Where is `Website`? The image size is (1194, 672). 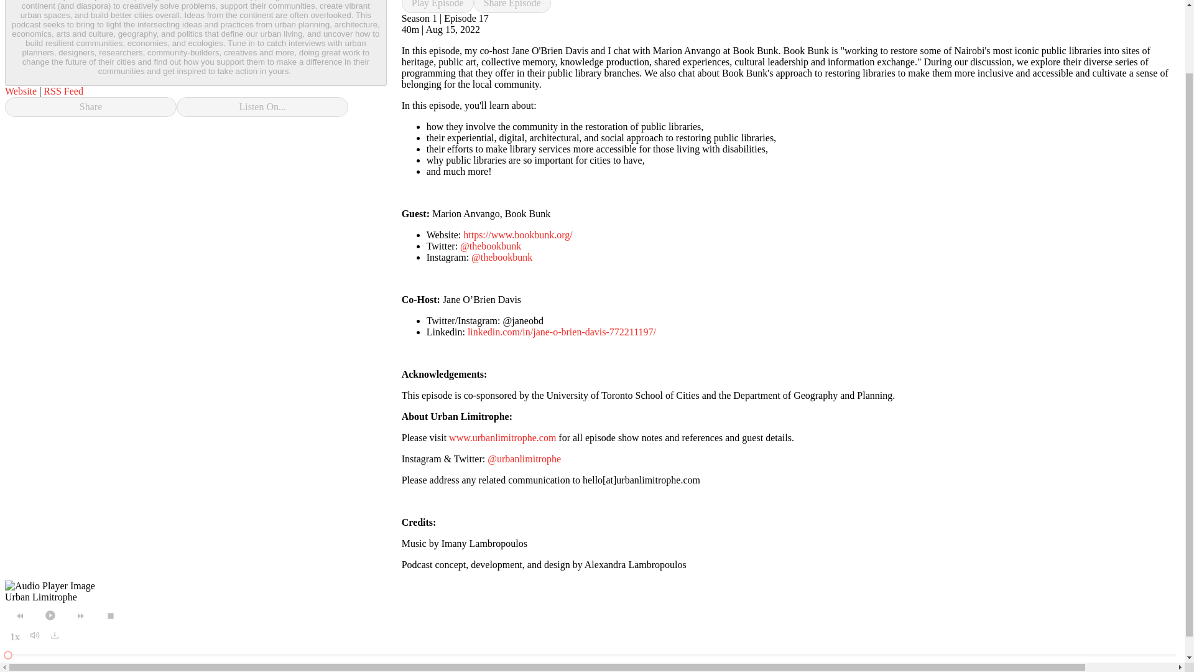 Website is located at coordinates (21, 91).